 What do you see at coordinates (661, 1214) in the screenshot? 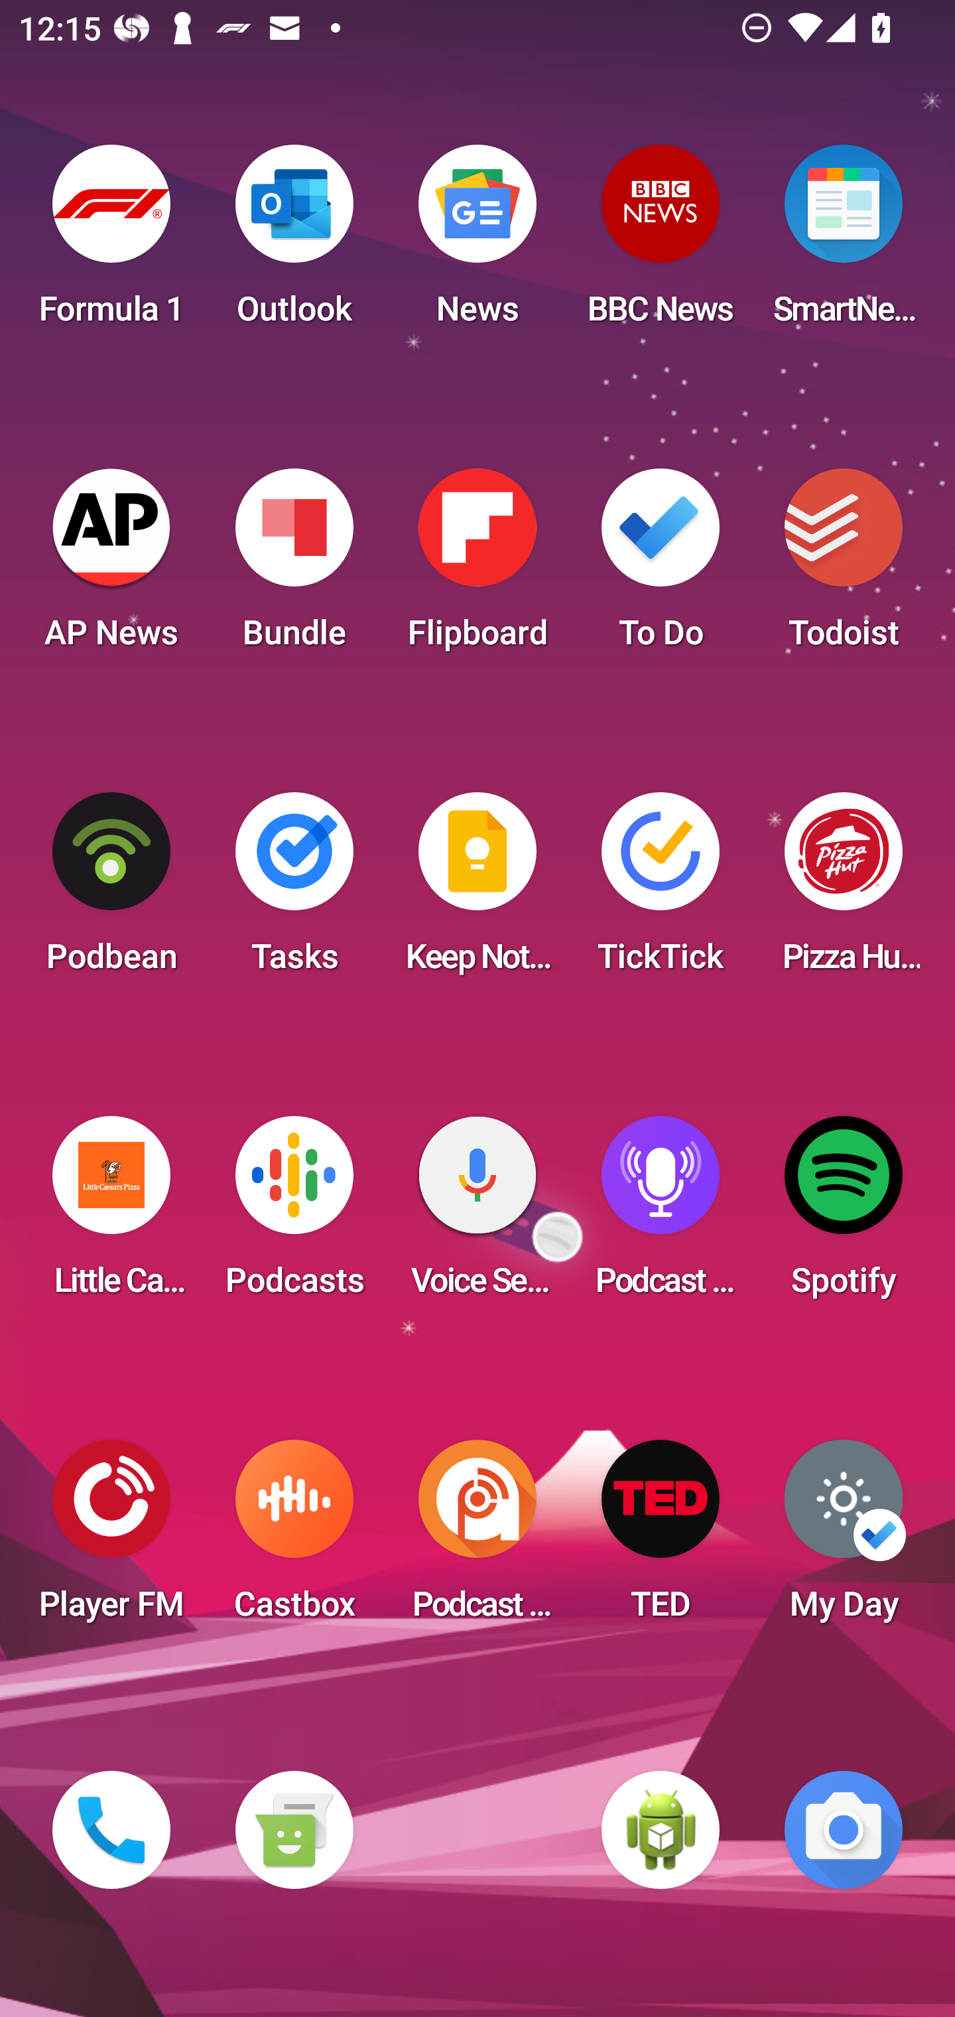
I see `Podcast Player` at bounding box center [661, 1214].